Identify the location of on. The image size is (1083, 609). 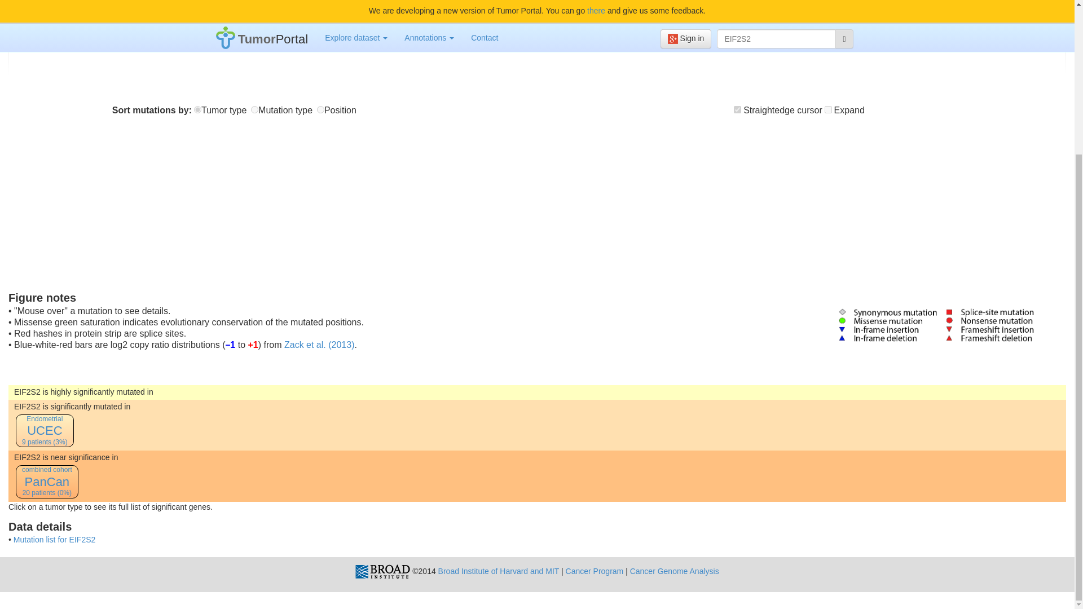
(828, 109).